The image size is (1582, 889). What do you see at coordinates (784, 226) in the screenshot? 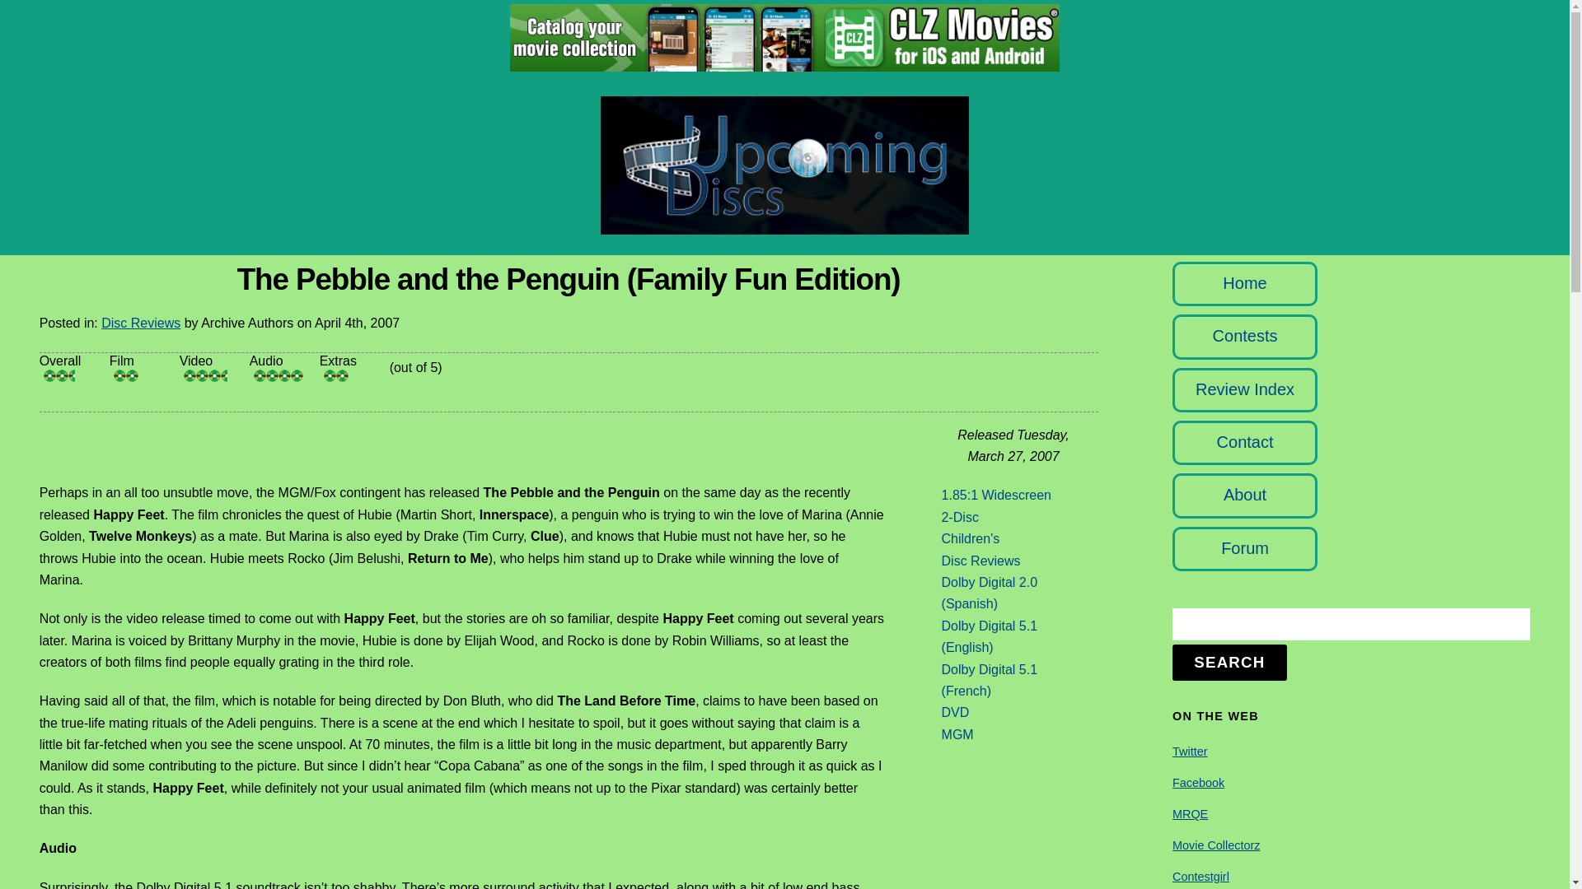
I see `UpcomingDiscs.com` at bounding box center [784, 226].